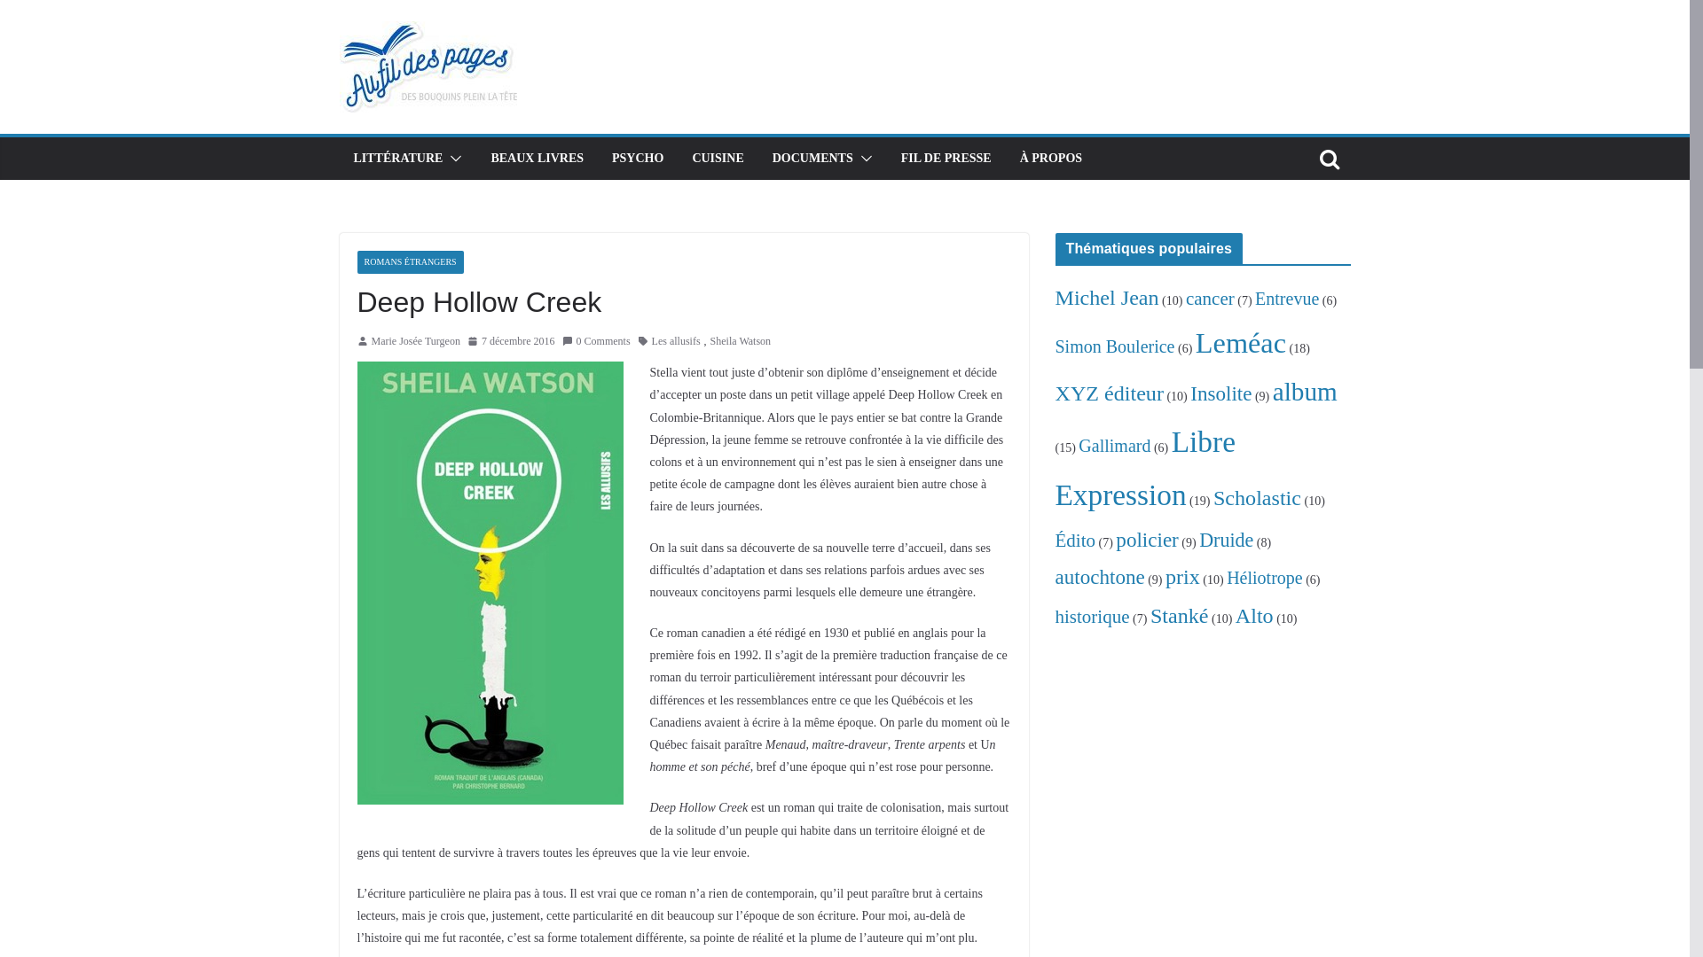  What do you see at coordinates (1183, 577) in the screenshot?
I see `prix` at bounding box center [1183, 577].